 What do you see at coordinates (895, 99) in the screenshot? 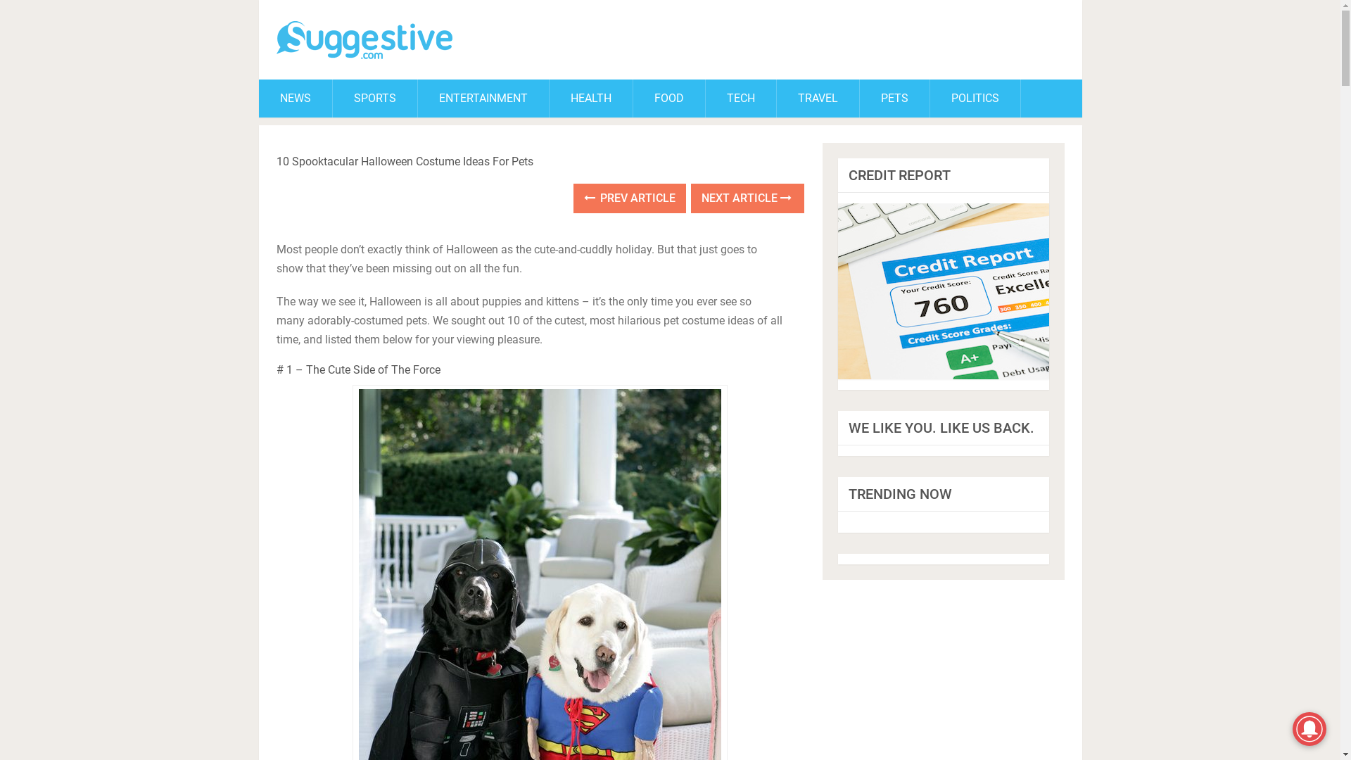
I see `PETS` at bounding box center [895, 99].